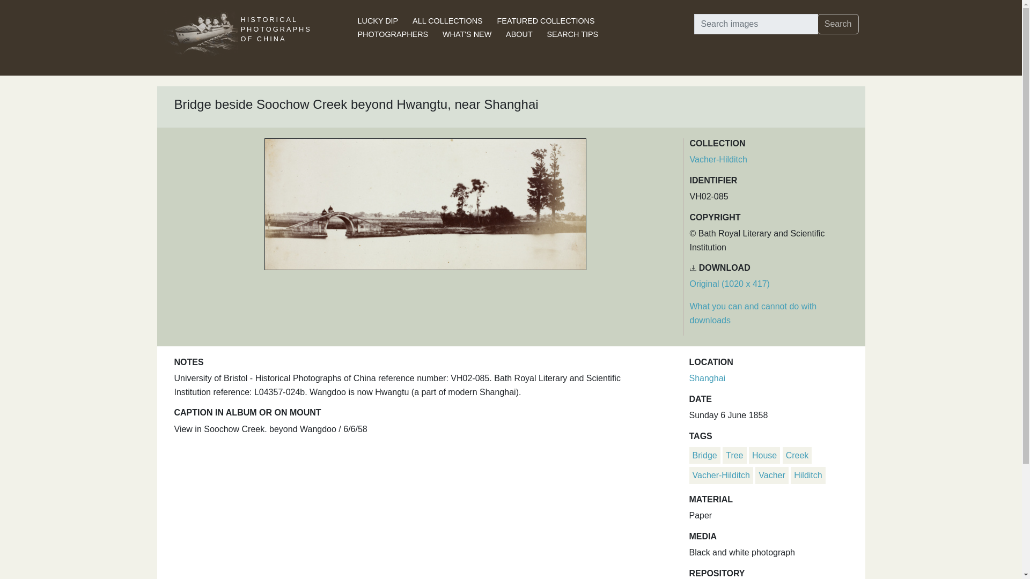 This screenshot has width=1030, height=579. Describe the element at coordinates (764, 455) in the screenshot. I see `House` at that location.